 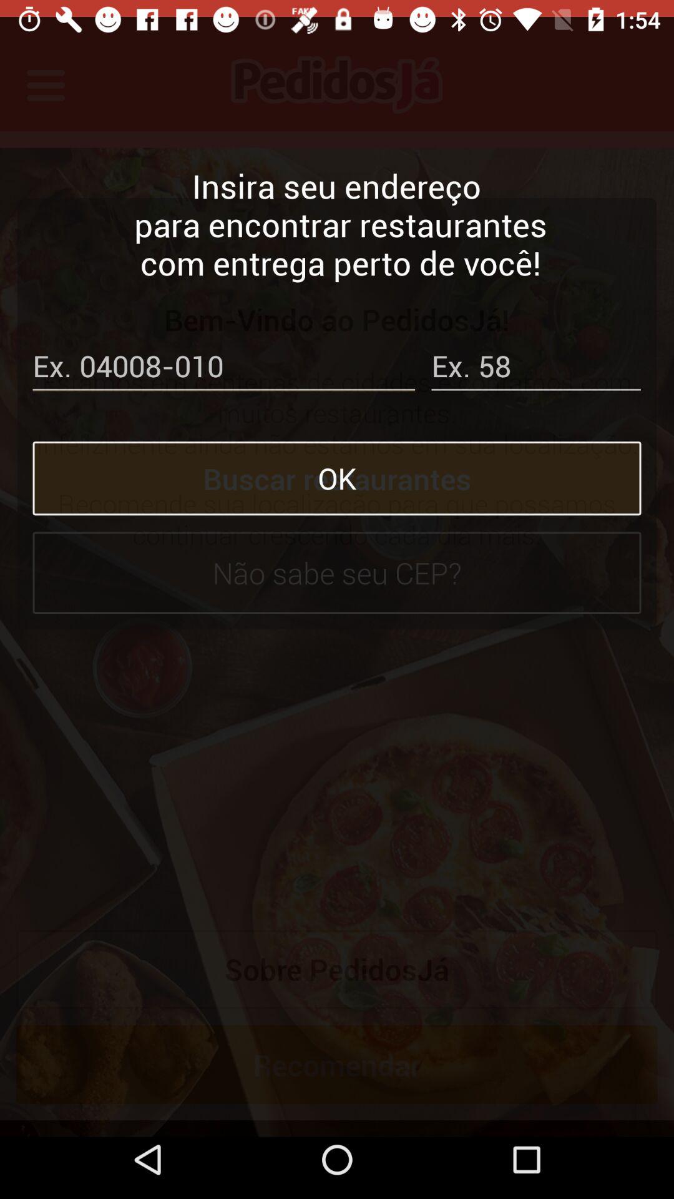 What do you see at coordinates (223, 352) in the screenshot?
I see `this function is search feature` at bounding box center [223, 352].